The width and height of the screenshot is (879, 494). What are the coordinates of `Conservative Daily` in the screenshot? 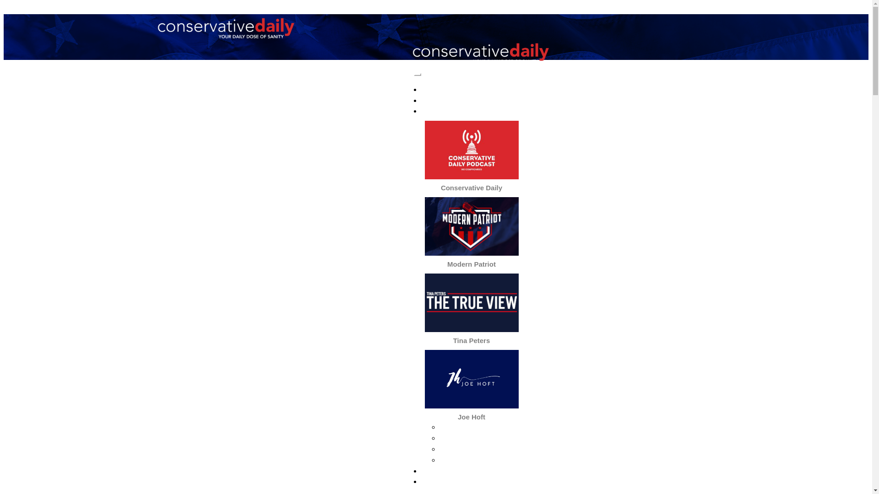 It's located at (472, 188).